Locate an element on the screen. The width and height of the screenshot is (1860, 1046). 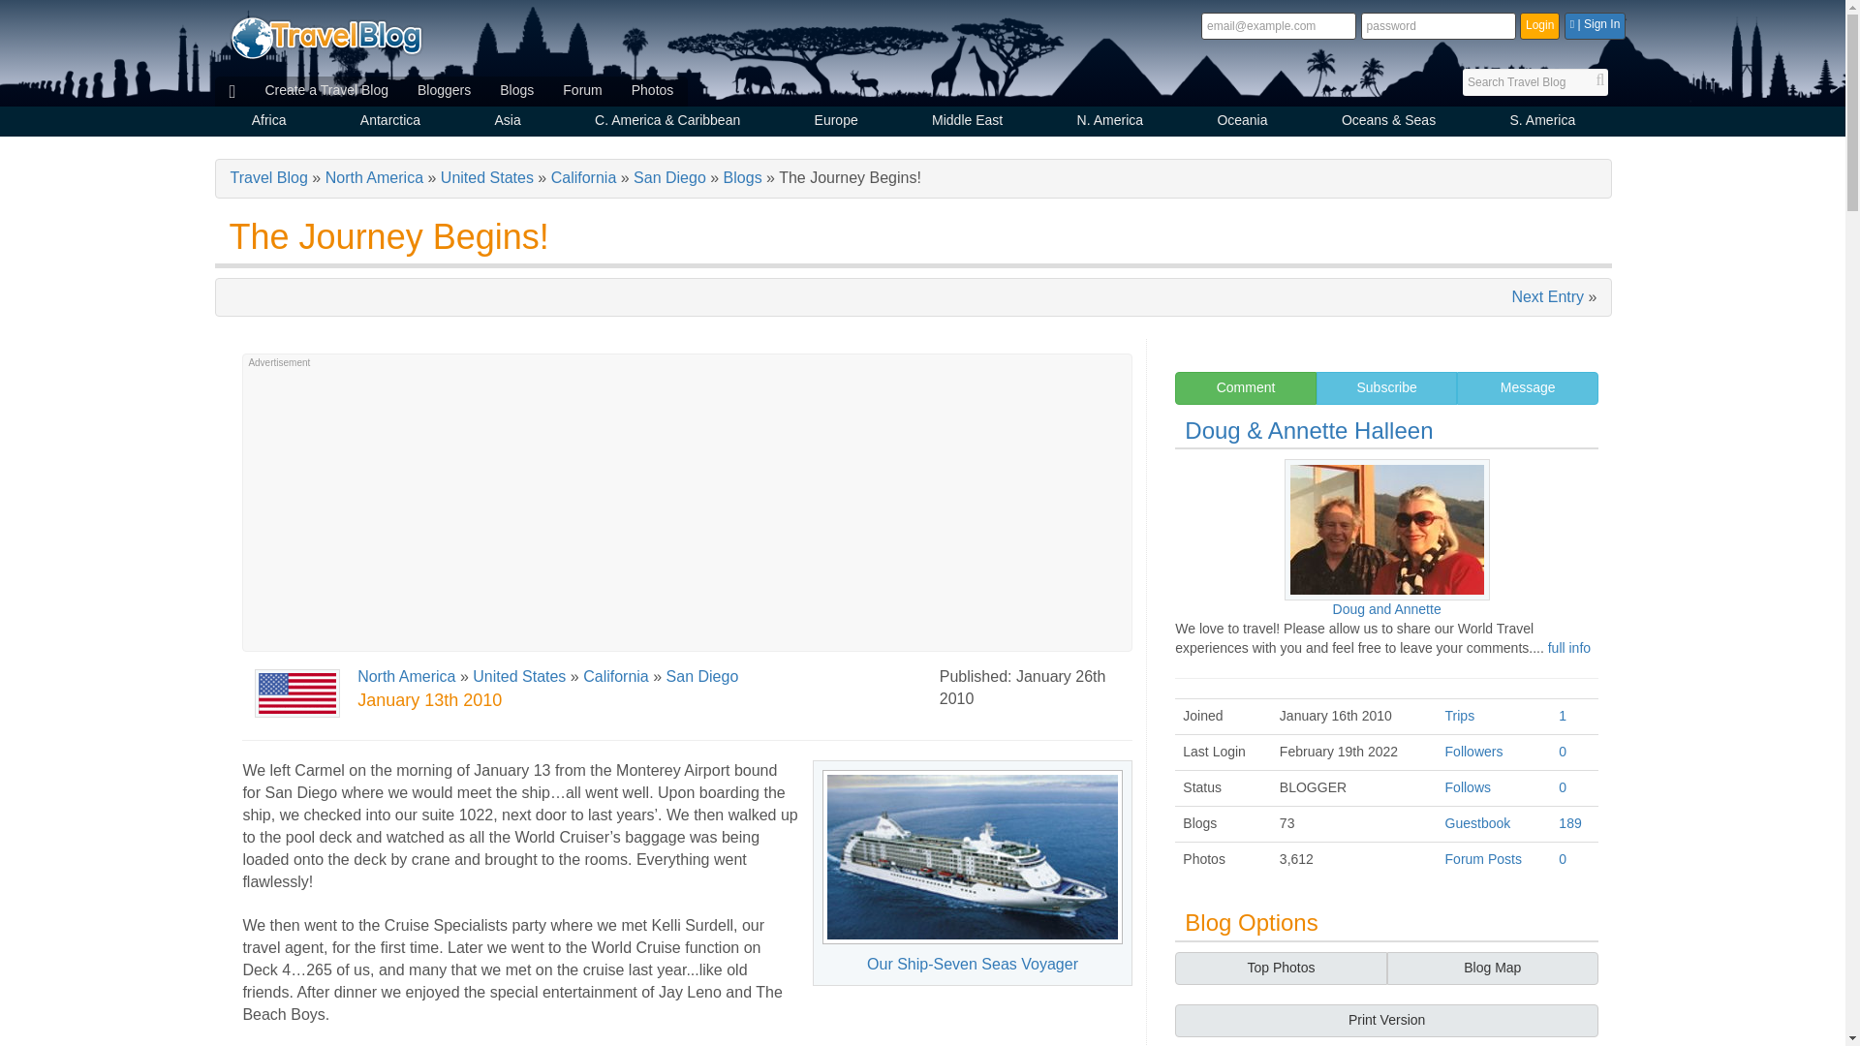
Sign in with Facebook is located at coordinates (1595, 25).